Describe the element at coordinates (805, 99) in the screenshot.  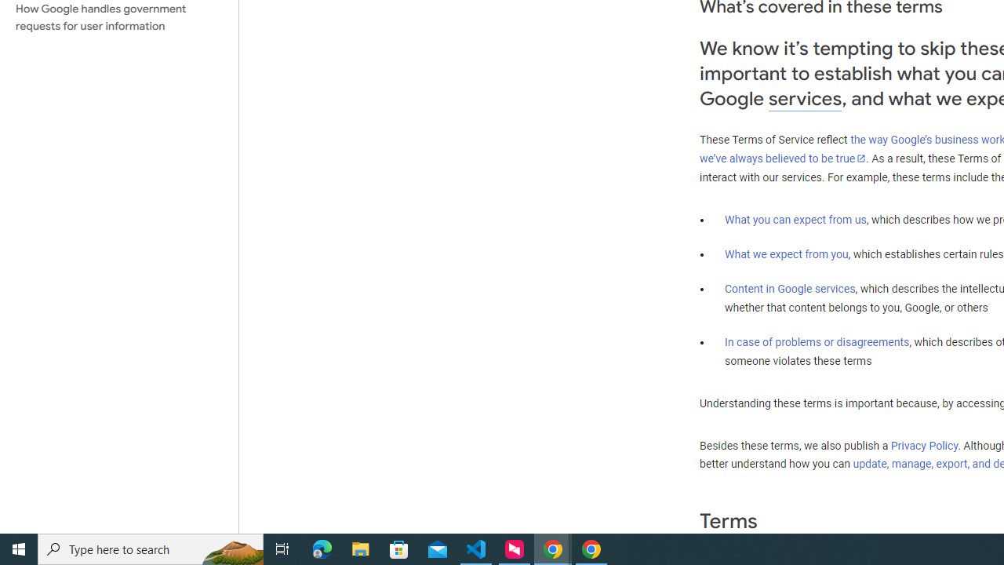
I see `services` at that location.